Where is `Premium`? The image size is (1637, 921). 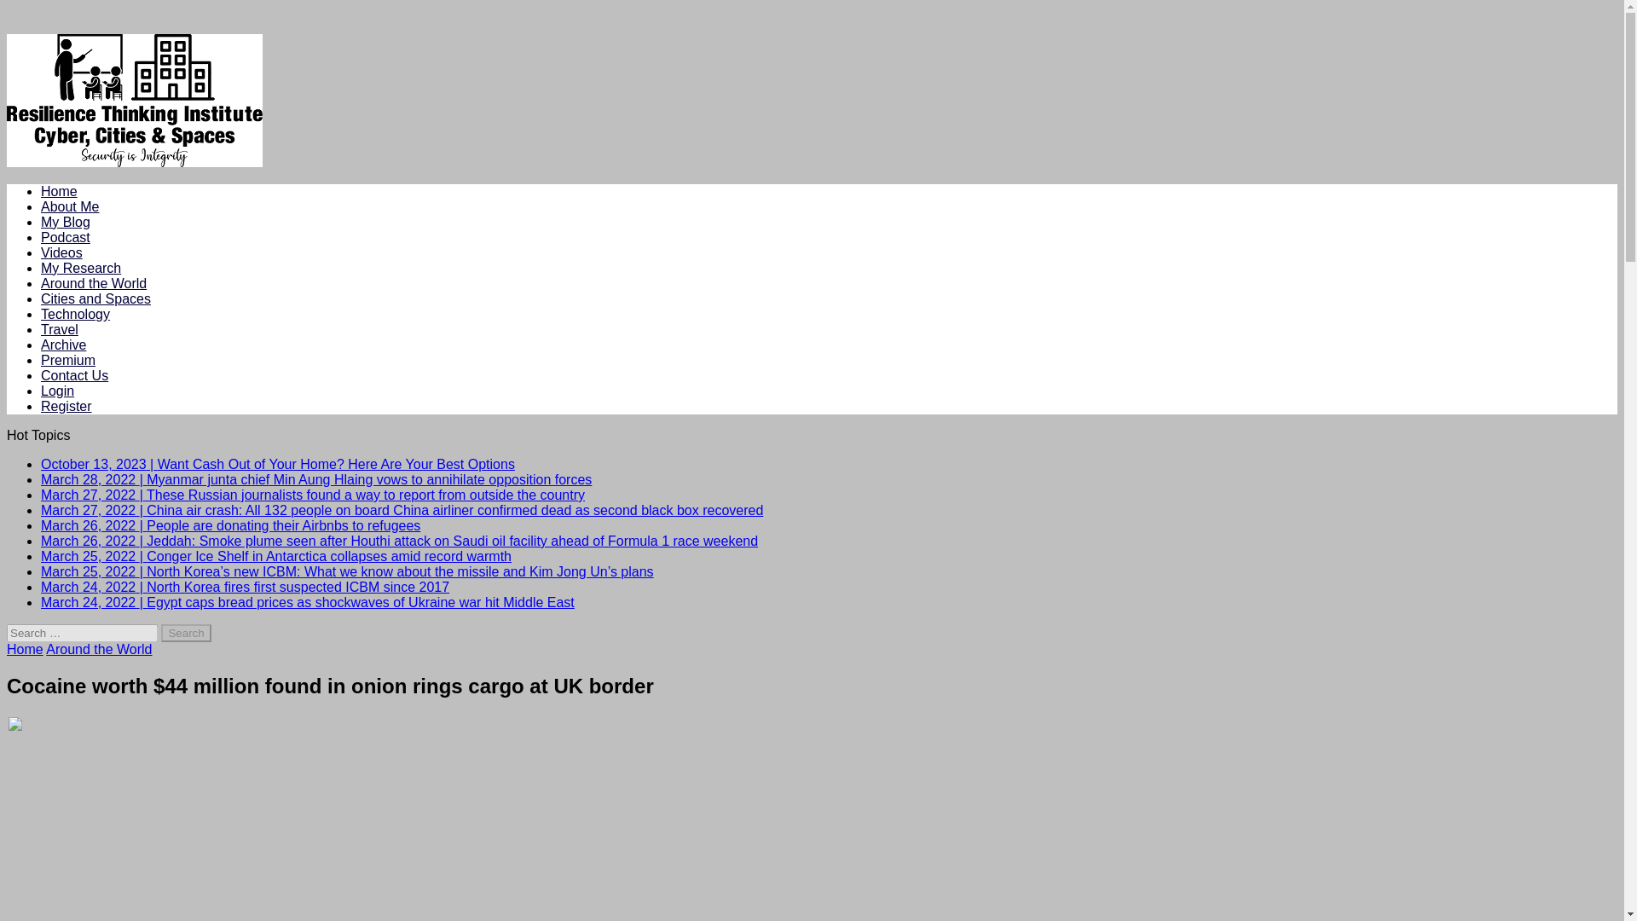 Premium is located at coordinates (68, 360).